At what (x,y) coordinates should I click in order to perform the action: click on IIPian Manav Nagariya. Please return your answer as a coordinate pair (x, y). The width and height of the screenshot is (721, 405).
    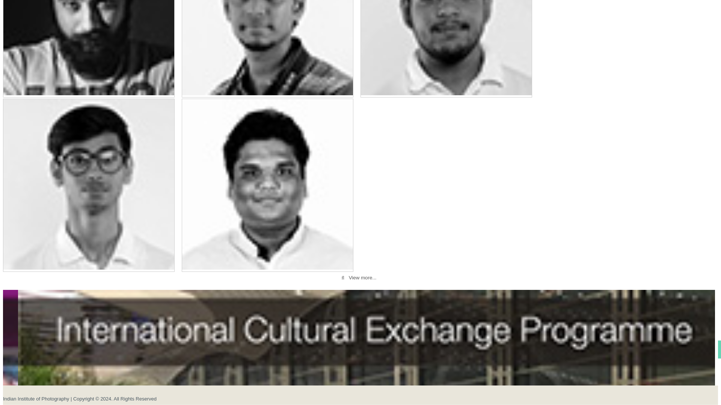
    Looking at the image, I should click on (89, 184).